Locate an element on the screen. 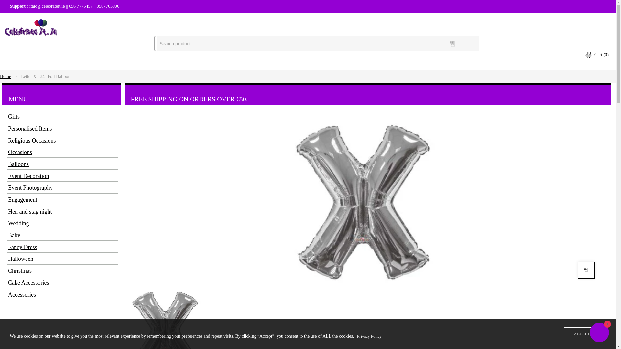  Back to the frontpage is located at coordinates (5, 76).